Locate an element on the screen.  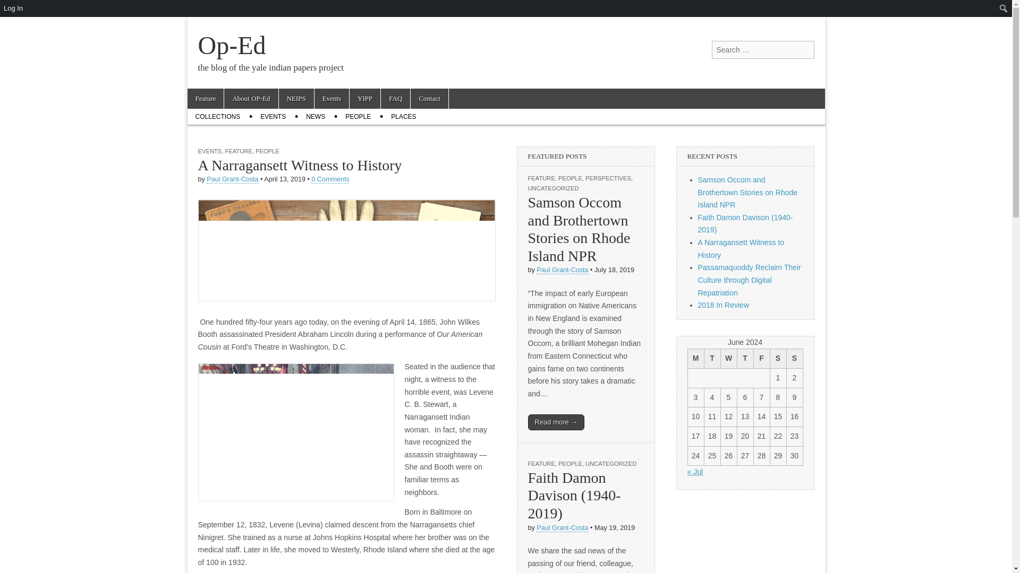
EVENTS is located at coordinates (273, 117).